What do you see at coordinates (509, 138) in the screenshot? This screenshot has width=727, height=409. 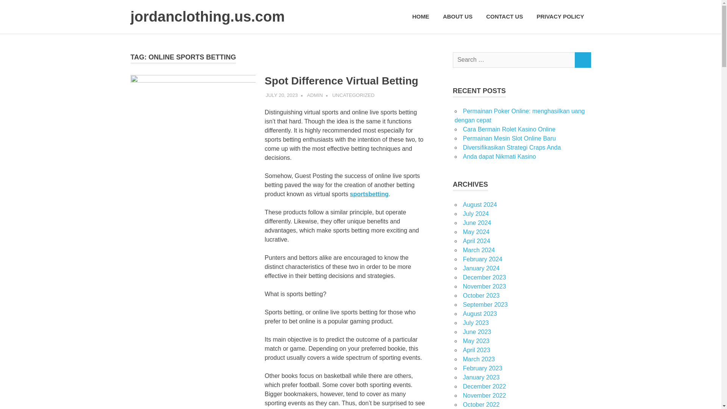 I see `Permainan Mesin Slot Online Baru` at bounding box center [509, 138].